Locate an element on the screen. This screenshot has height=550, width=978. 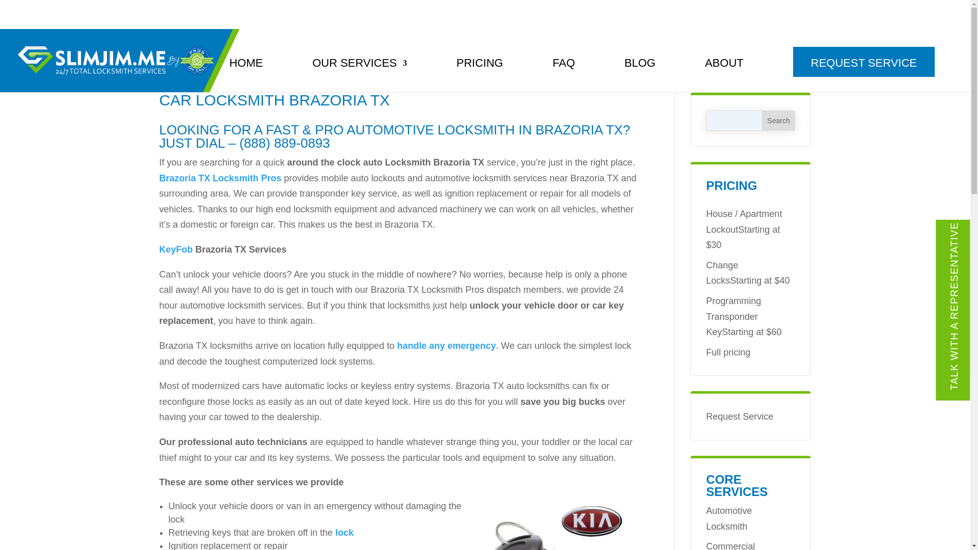
PRICING is located at coordinates (480, 75).